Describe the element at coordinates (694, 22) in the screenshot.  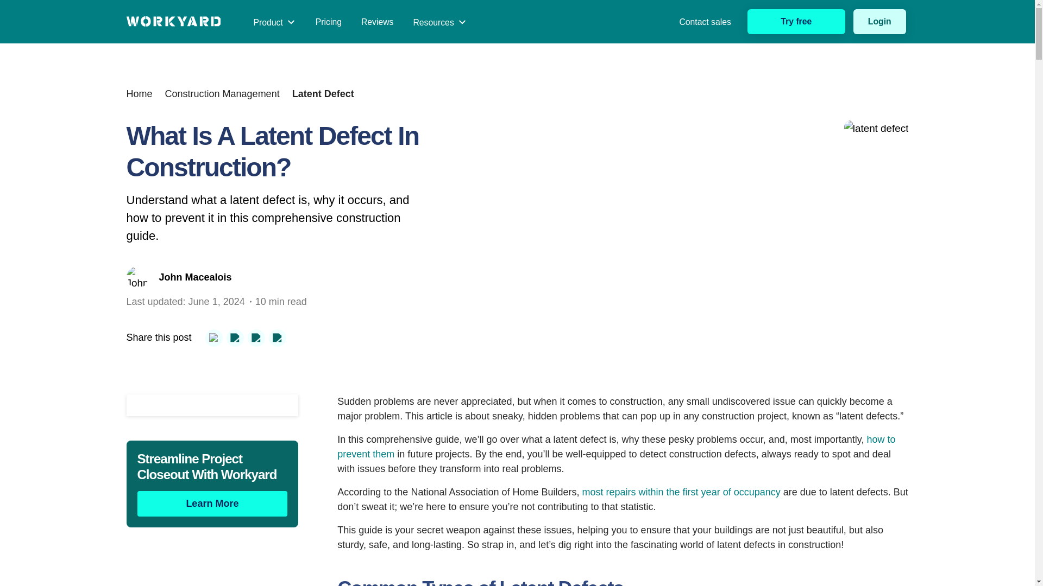
I see `Contact sales` at that location.